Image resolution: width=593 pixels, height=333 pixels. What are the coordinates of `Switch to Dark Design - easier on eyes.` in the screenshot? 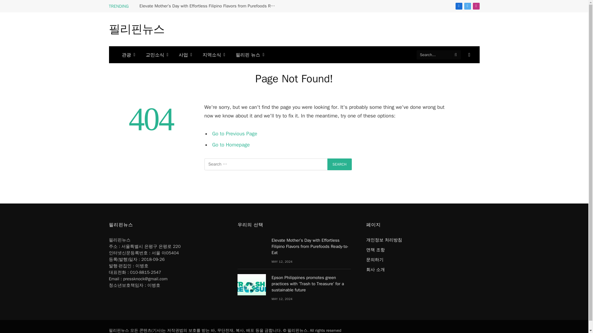 It's located at (468, 55).